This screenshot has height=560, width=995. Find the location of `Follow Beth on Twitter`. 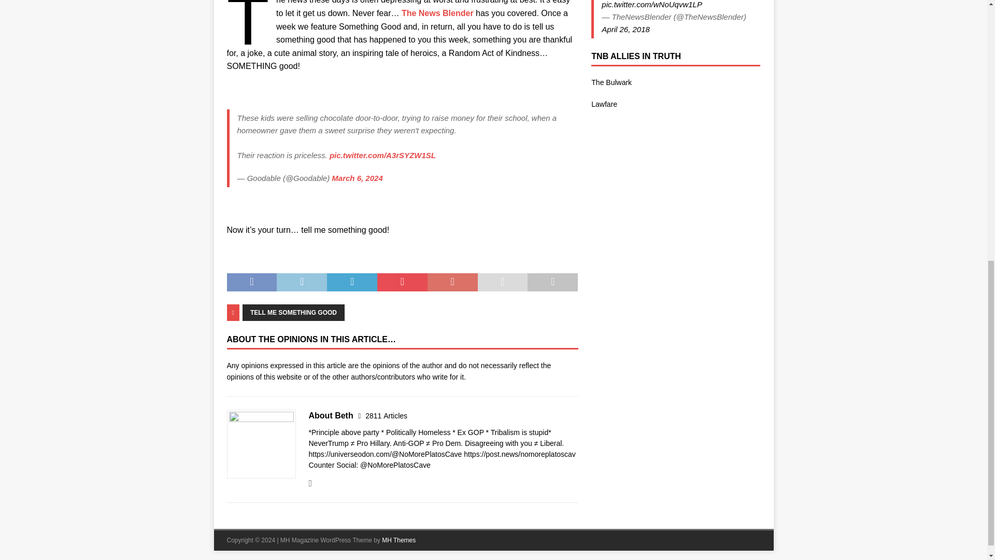

Follow Beth on Twitter is located at coordinates (310, 483).